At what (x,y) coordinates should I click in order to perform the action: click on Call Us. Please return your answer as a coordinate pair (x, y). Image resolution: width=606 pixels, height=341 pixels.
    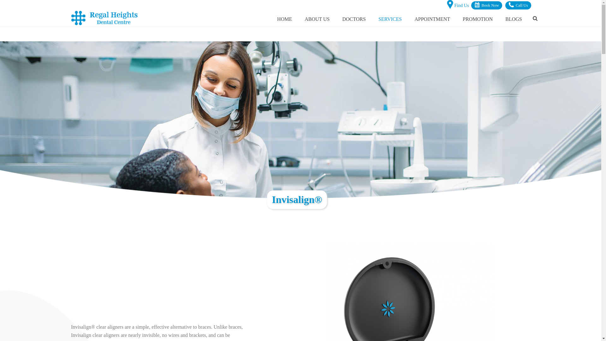
    Looking at the image, I should click on (518, 7).